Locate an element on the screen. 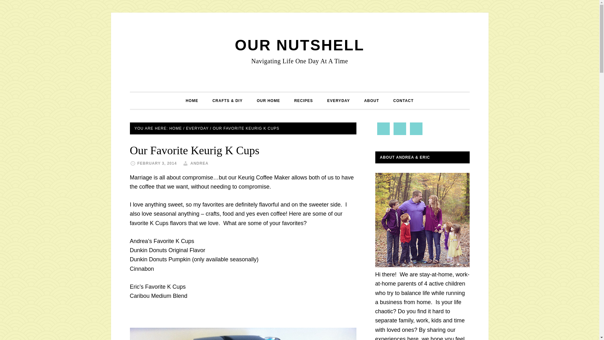 The height and width of the screenshot is (340, 604). HOME is located at coordinates (192, 100).